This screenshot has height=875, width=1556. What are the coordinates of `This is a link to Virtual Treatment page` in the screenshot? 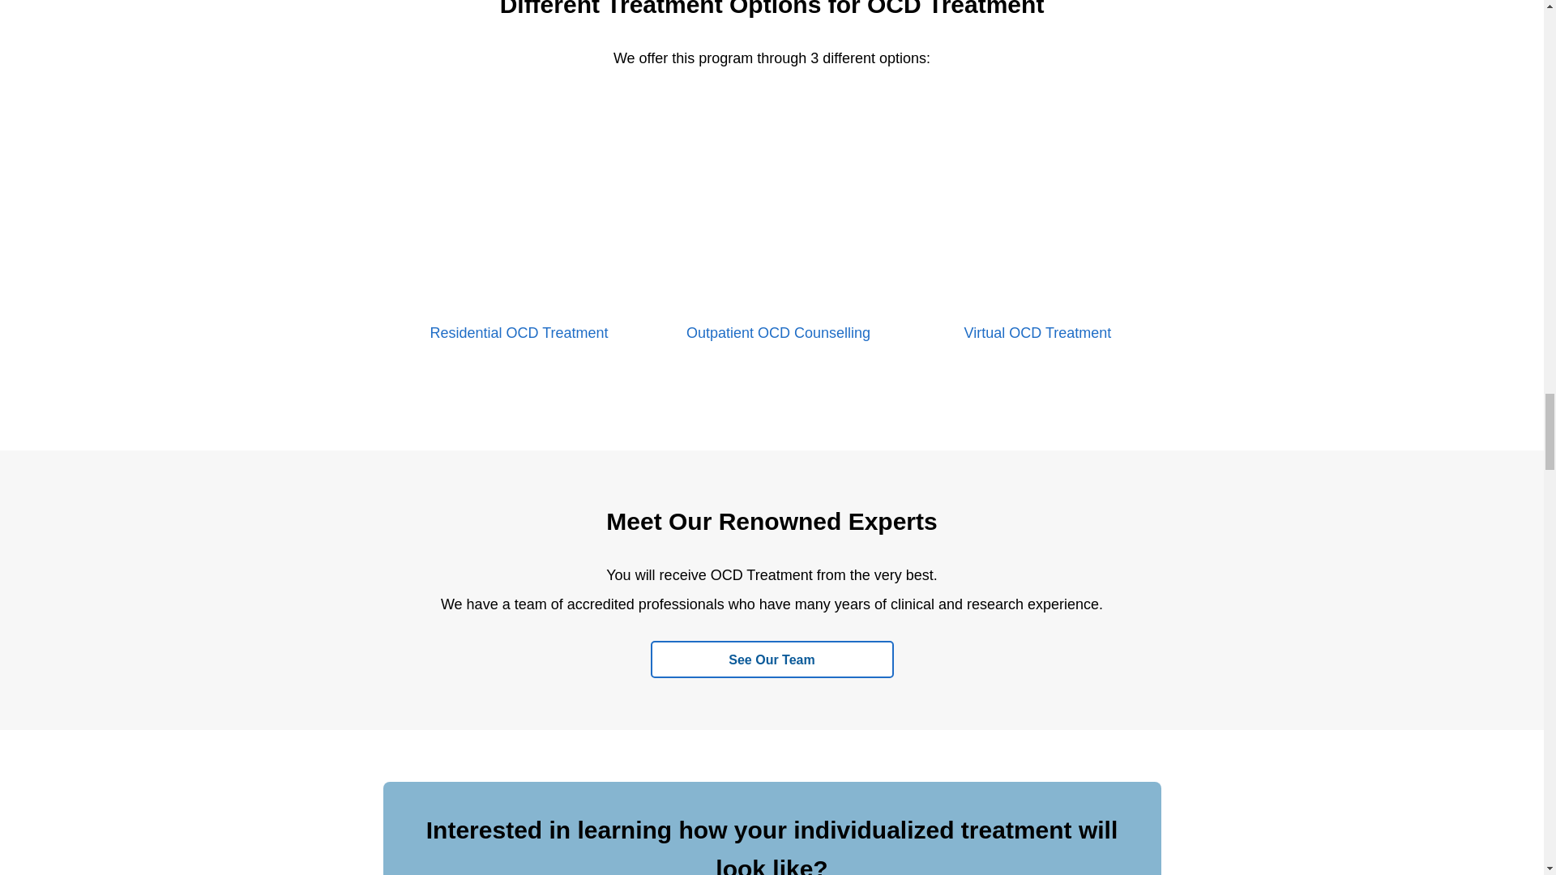 It's located at (1038, 332).